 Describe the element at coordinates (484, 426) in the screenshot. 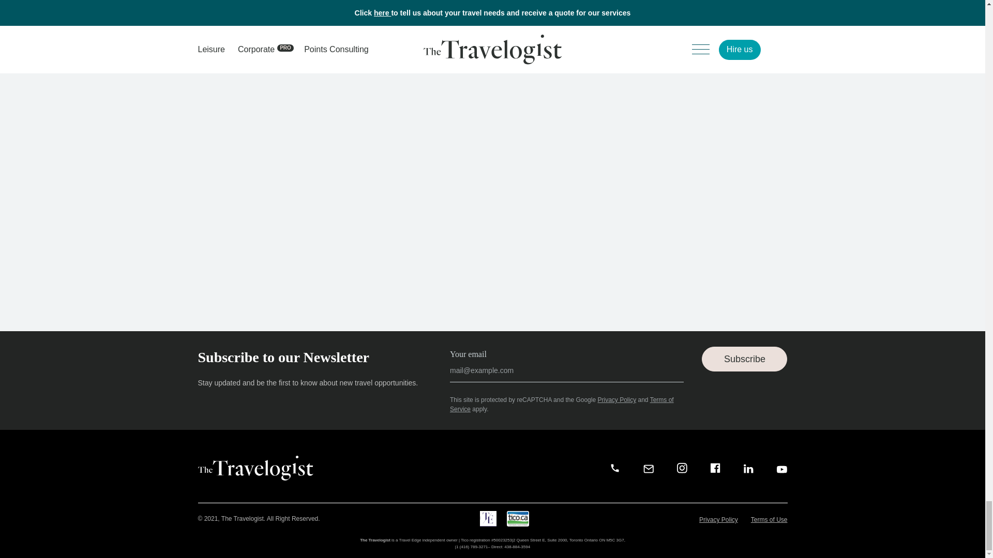

I see `Subscribe` at that location.